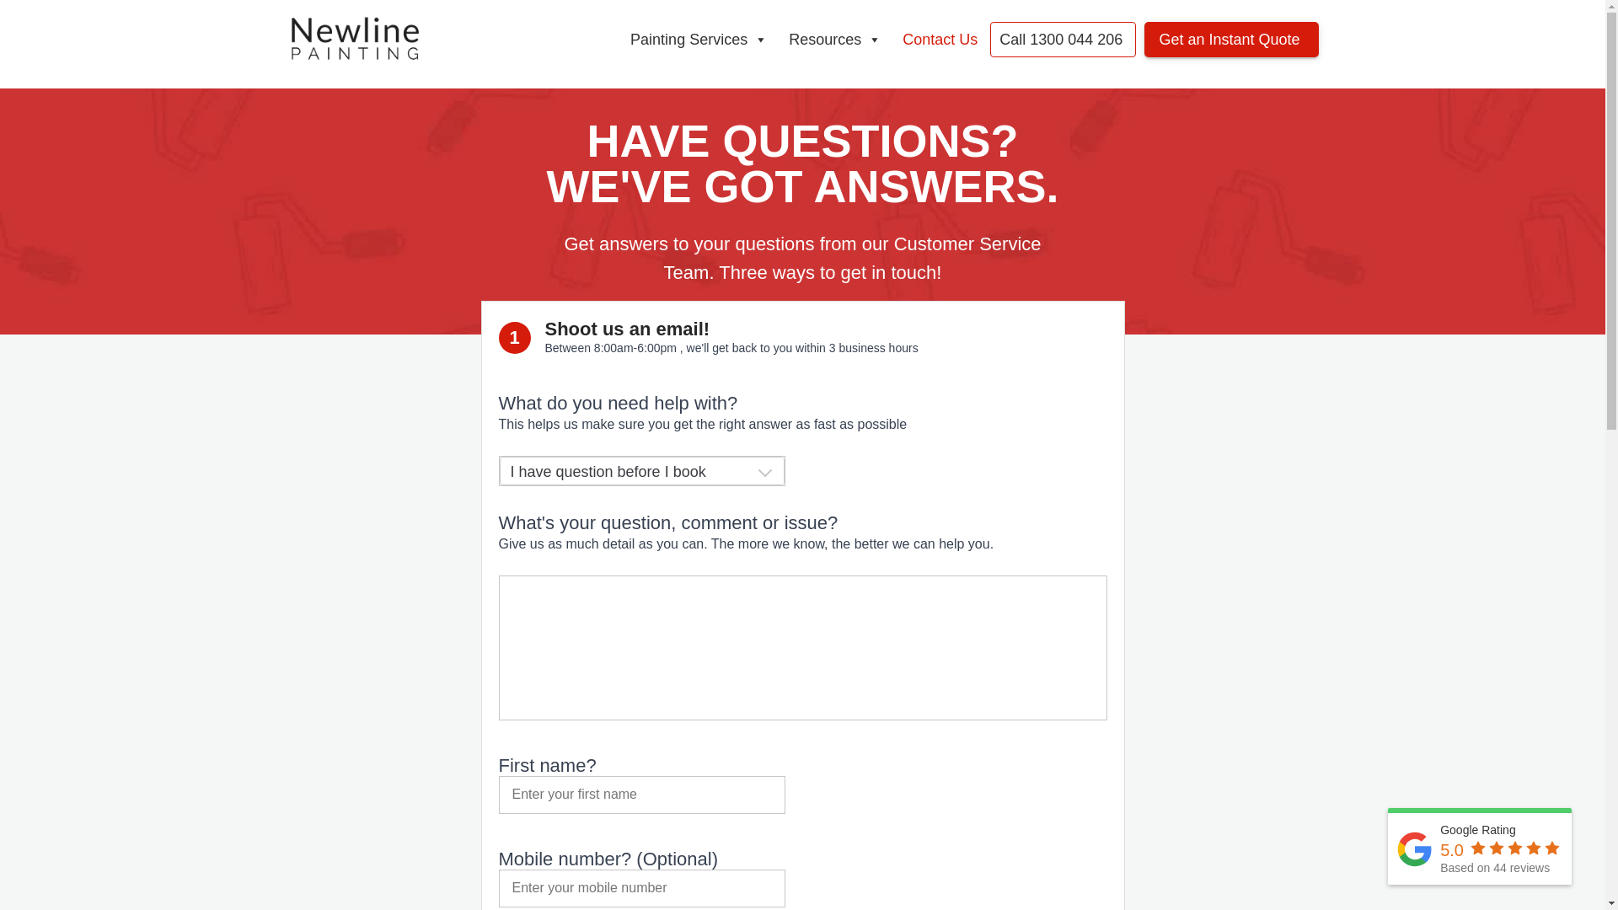 This screenshot has height=910, width=1618. Describe the element at coordinates (1231, 40) in the screenshot. I see `Get an Instant Quote` at that location.